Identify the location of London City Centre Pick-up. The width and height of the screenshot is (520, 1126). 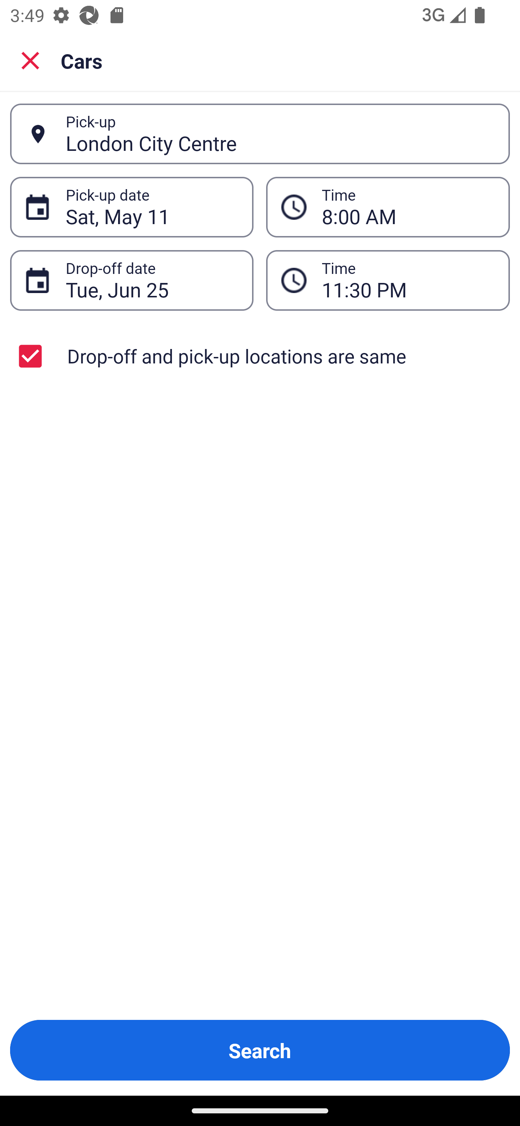
(260, 134).